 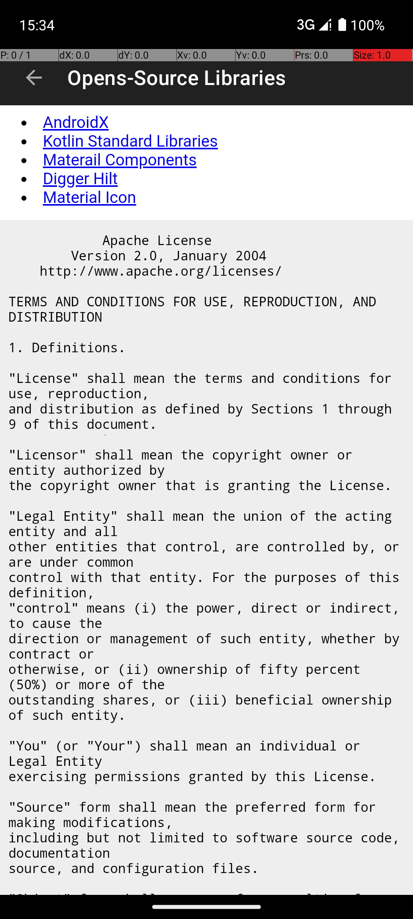 I want to click on Materail Components, so click(x=120, y=160).